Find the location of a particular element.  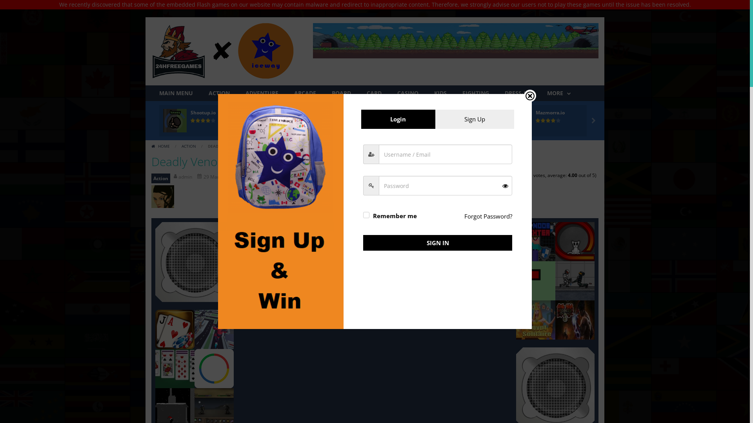

Sinjid: SotW is located at coordinates (214, 407).